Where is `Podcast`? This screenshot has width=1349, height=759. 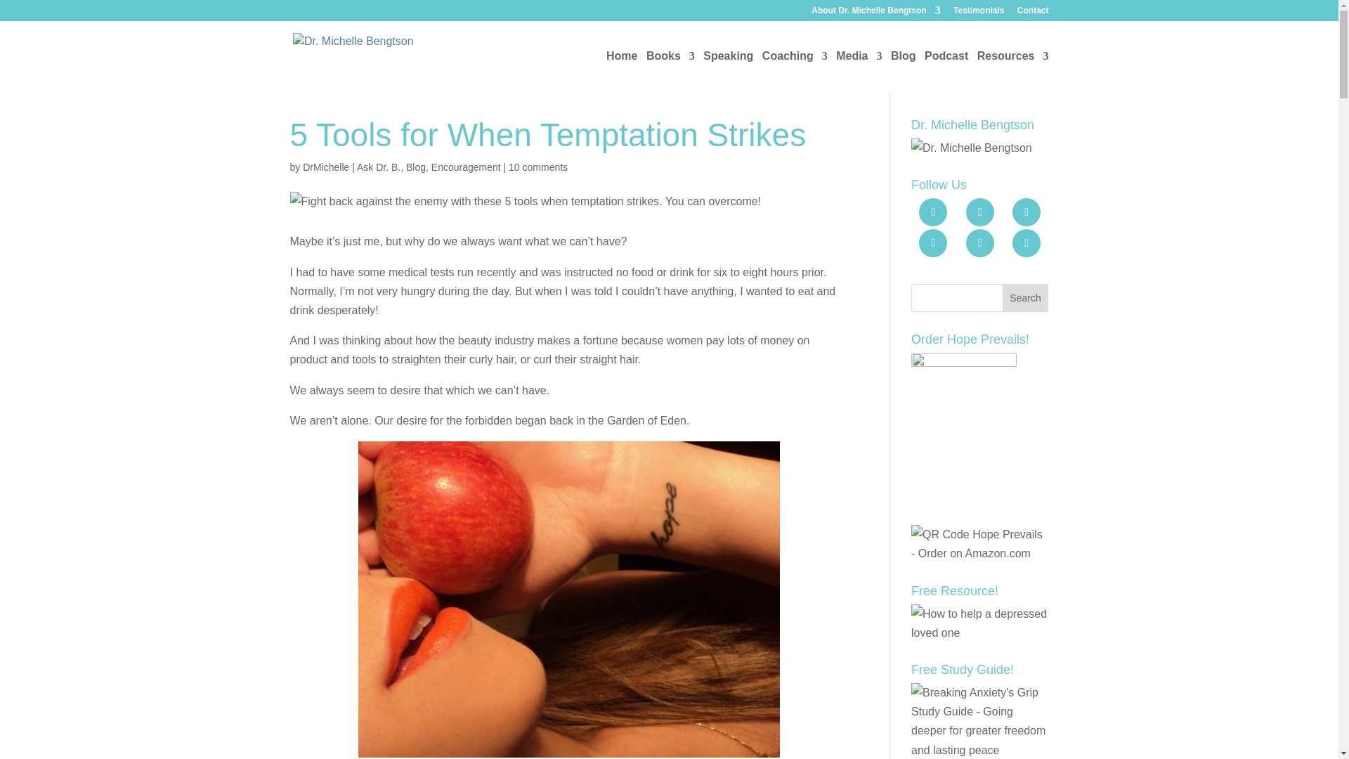
Podcast is located at coordinates (946, 71).